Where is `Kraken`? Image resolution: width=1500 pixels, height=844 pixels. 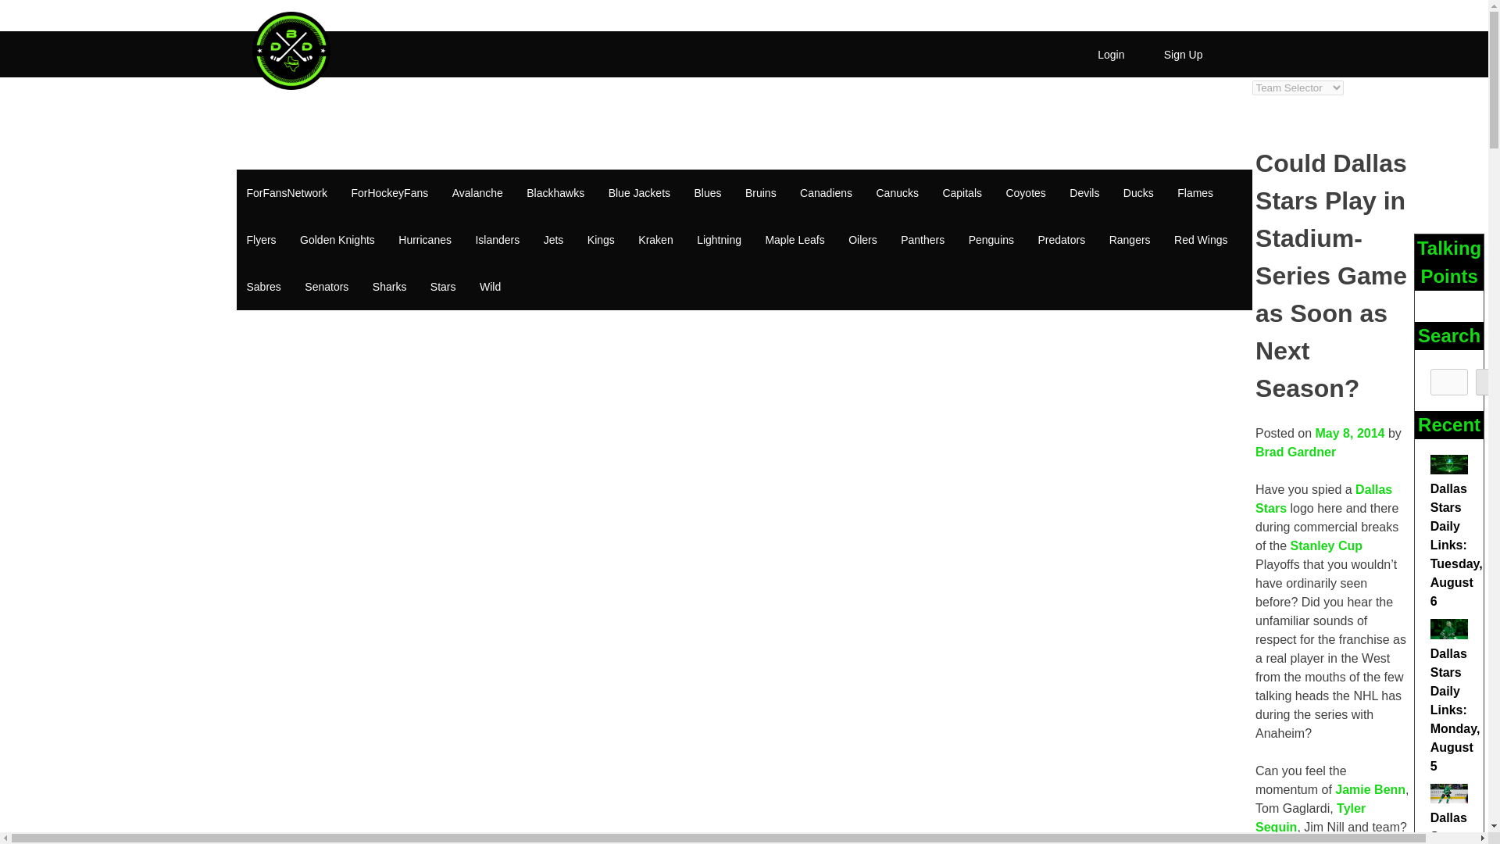 Kraken is located at coordinates (655, 240).